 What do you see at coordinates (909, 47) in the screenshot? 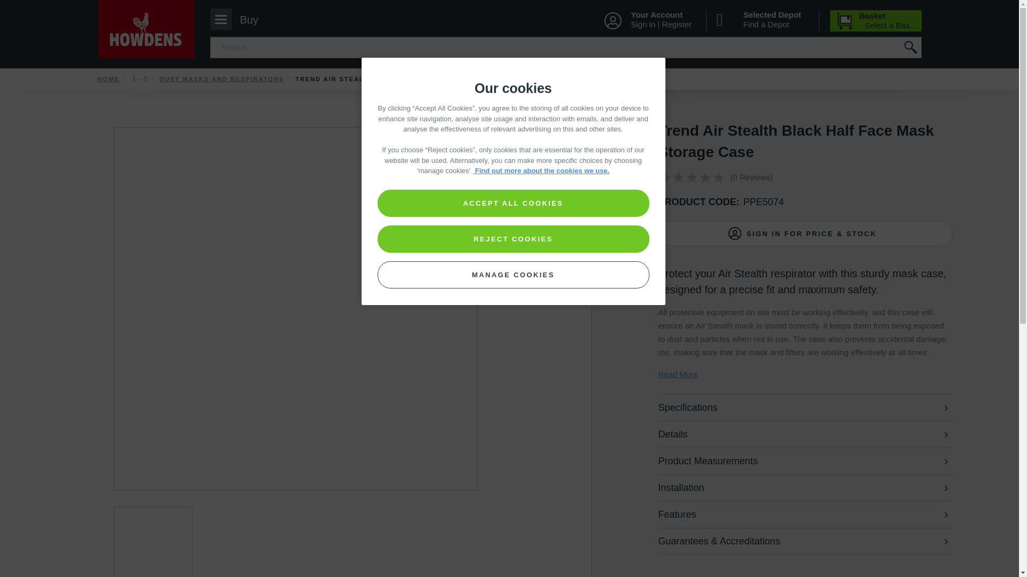
I see `Home` at bounding box center [909, 47].